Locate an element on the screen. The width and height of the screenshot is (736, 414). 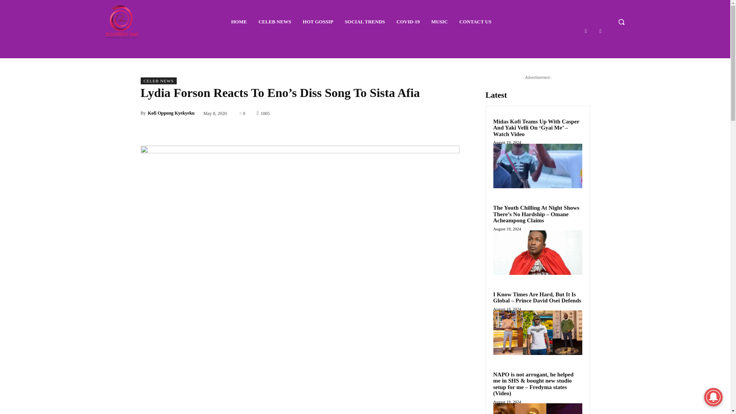
Instagram is located at coordinates (600, 31).